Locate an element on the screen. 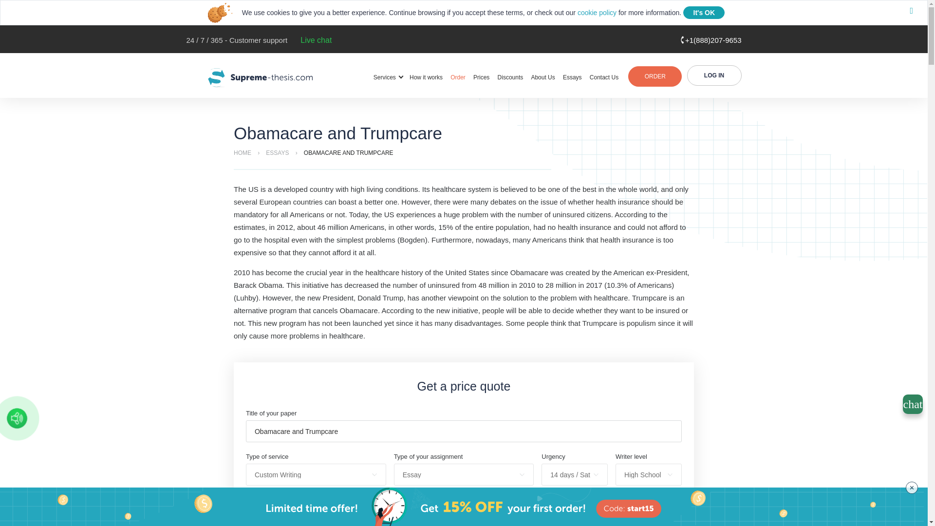 The height and width of the screenshot is (526, 935). EUR is located at coordinates (446, 516).